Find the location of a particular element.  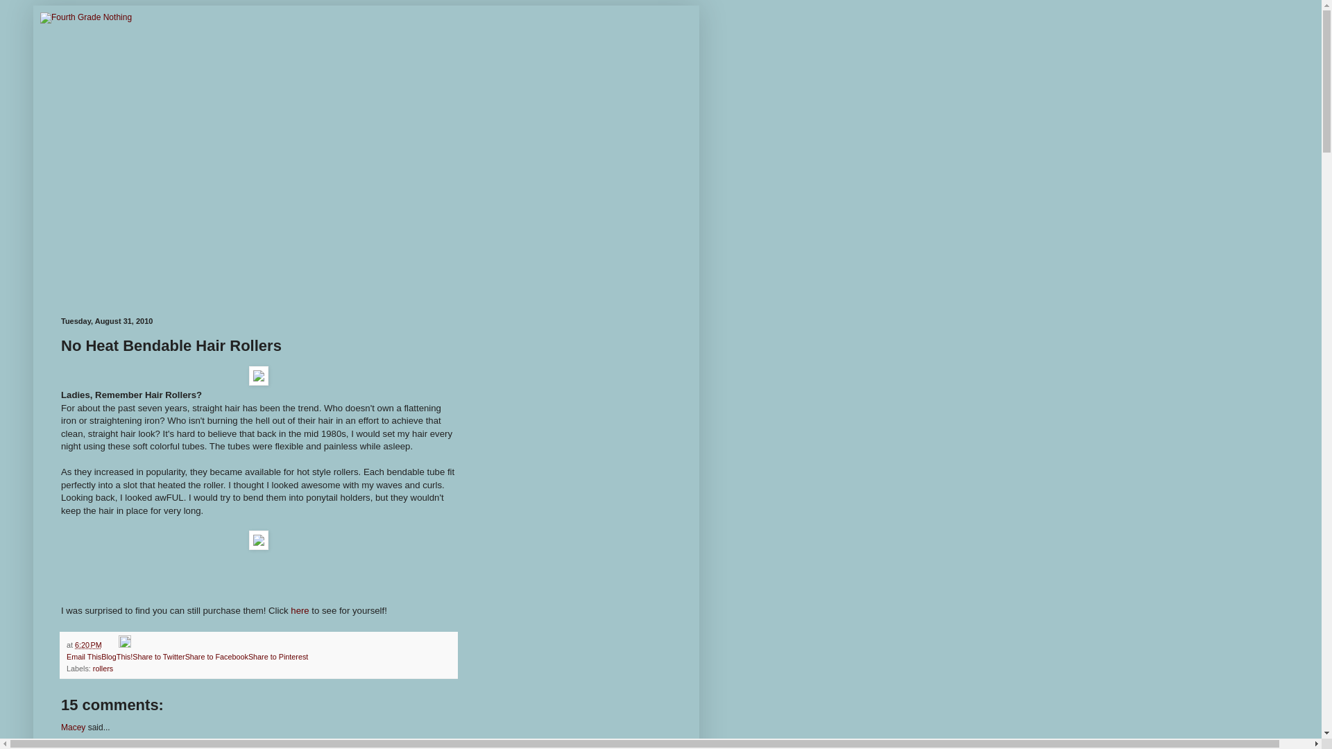

Email This is located at coordinates (83, 656).